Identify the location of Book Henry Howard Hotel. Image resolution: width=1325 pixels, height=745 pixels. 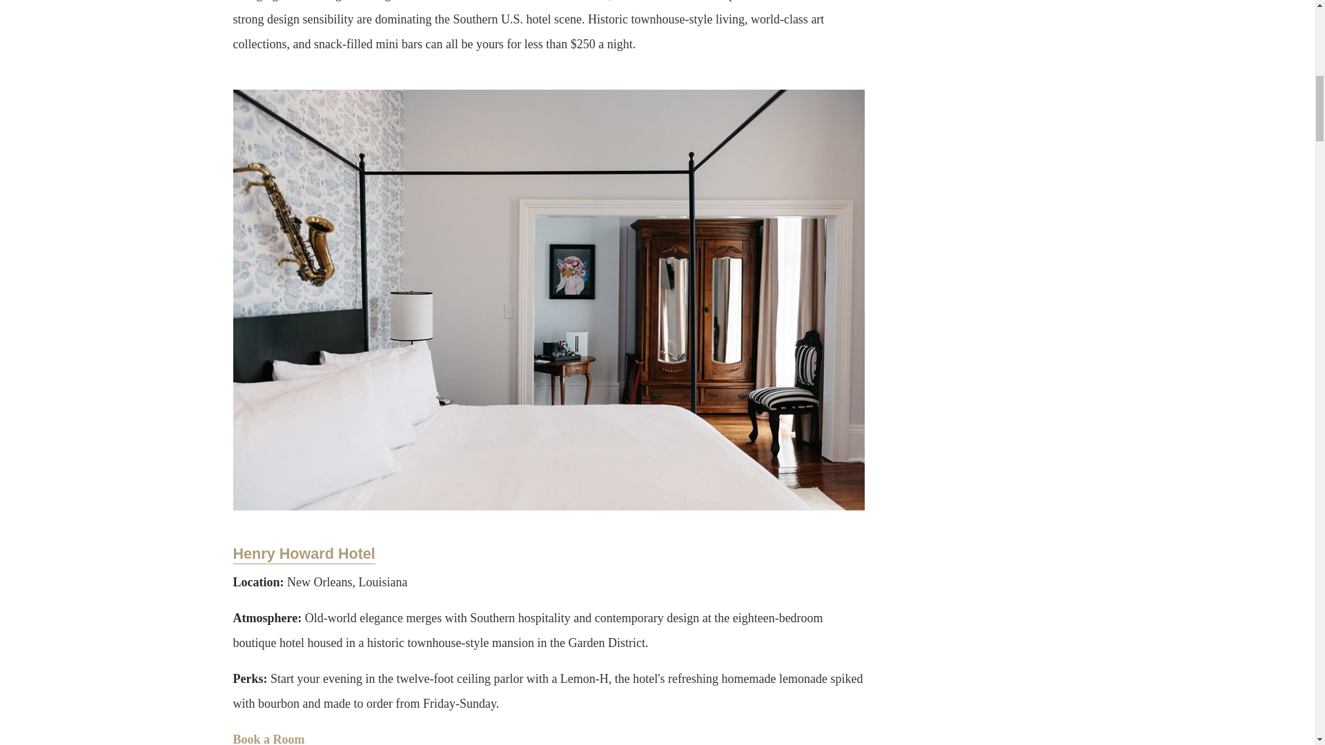
(268, 738).